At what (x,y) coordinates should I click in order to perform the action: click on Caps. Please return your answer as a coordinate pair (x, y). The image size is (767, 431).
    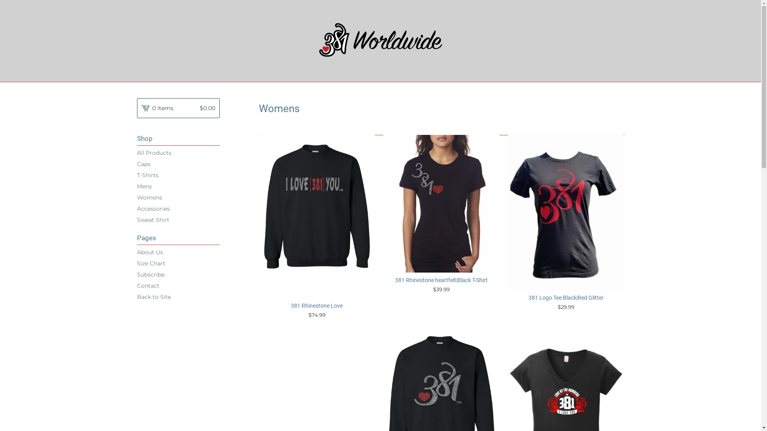
    Looking at the image, I should click on (178, 164).